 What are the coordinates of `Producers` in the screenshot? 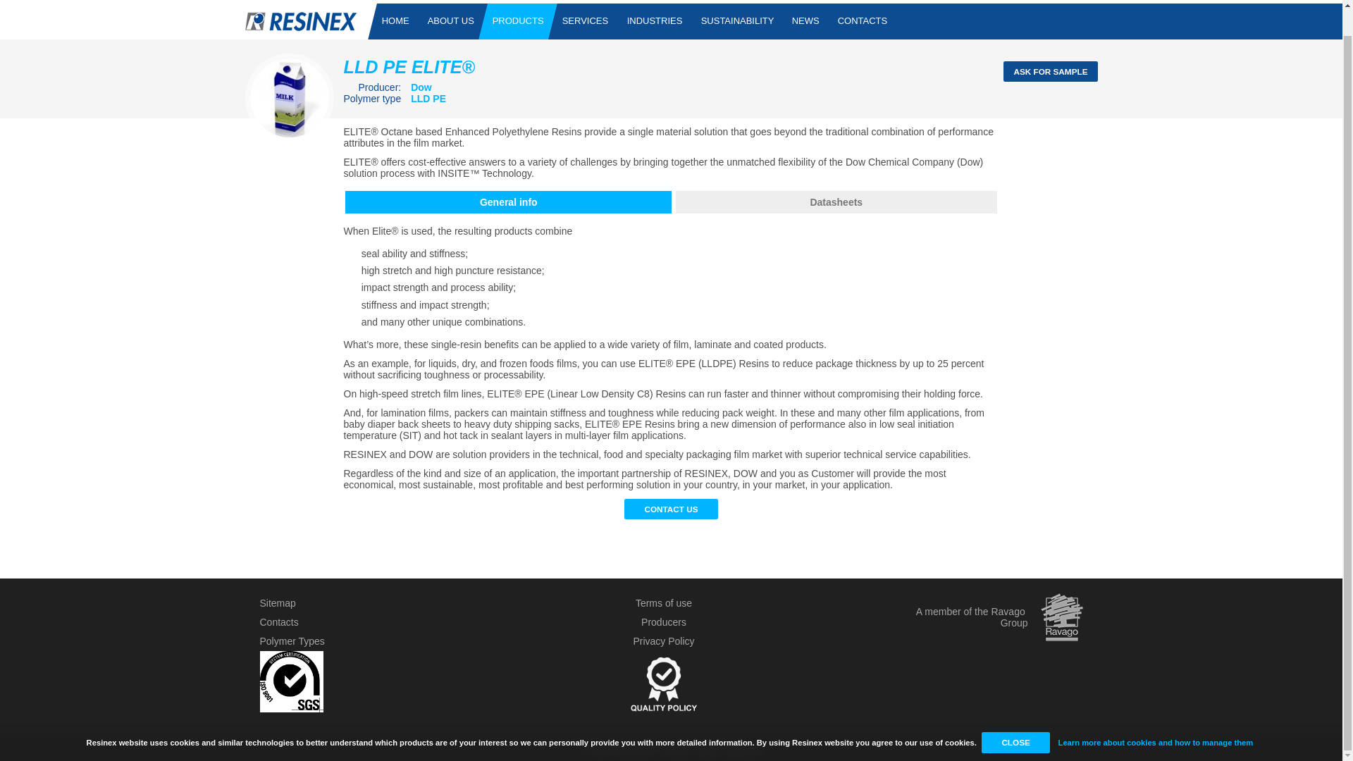 It's located at (664, 621).